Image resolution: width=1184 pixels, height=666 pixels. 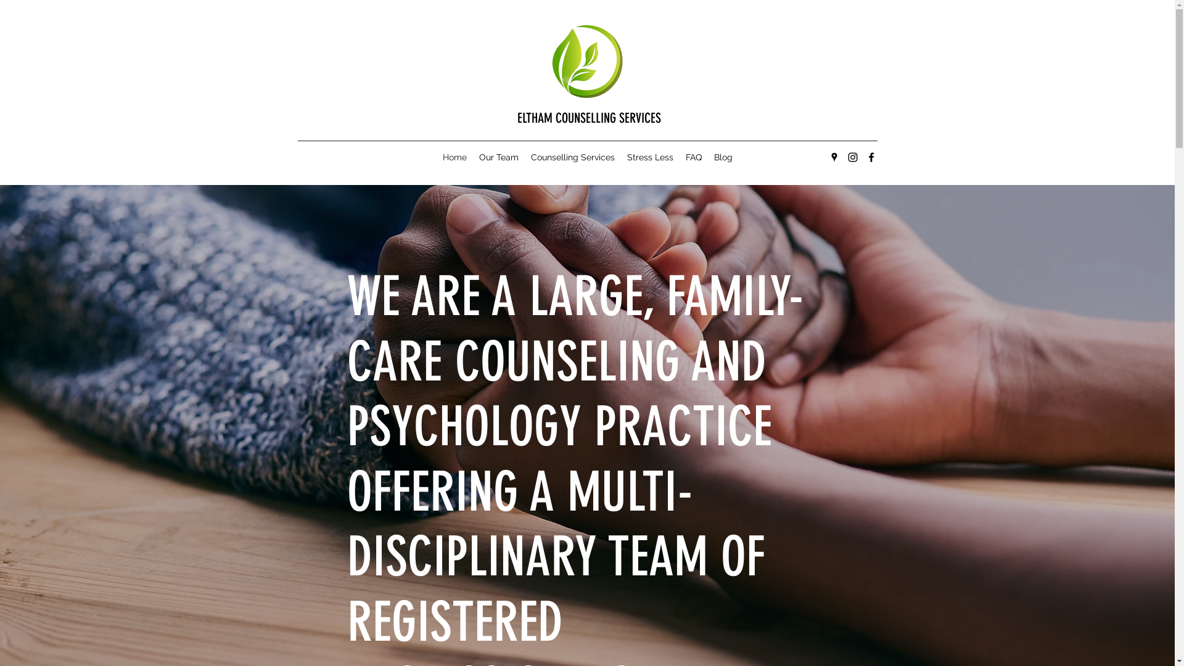 What do you see at coordinates (498, 157) in the screenshot?
I see `Our Team` at bounding box center [498, 157].